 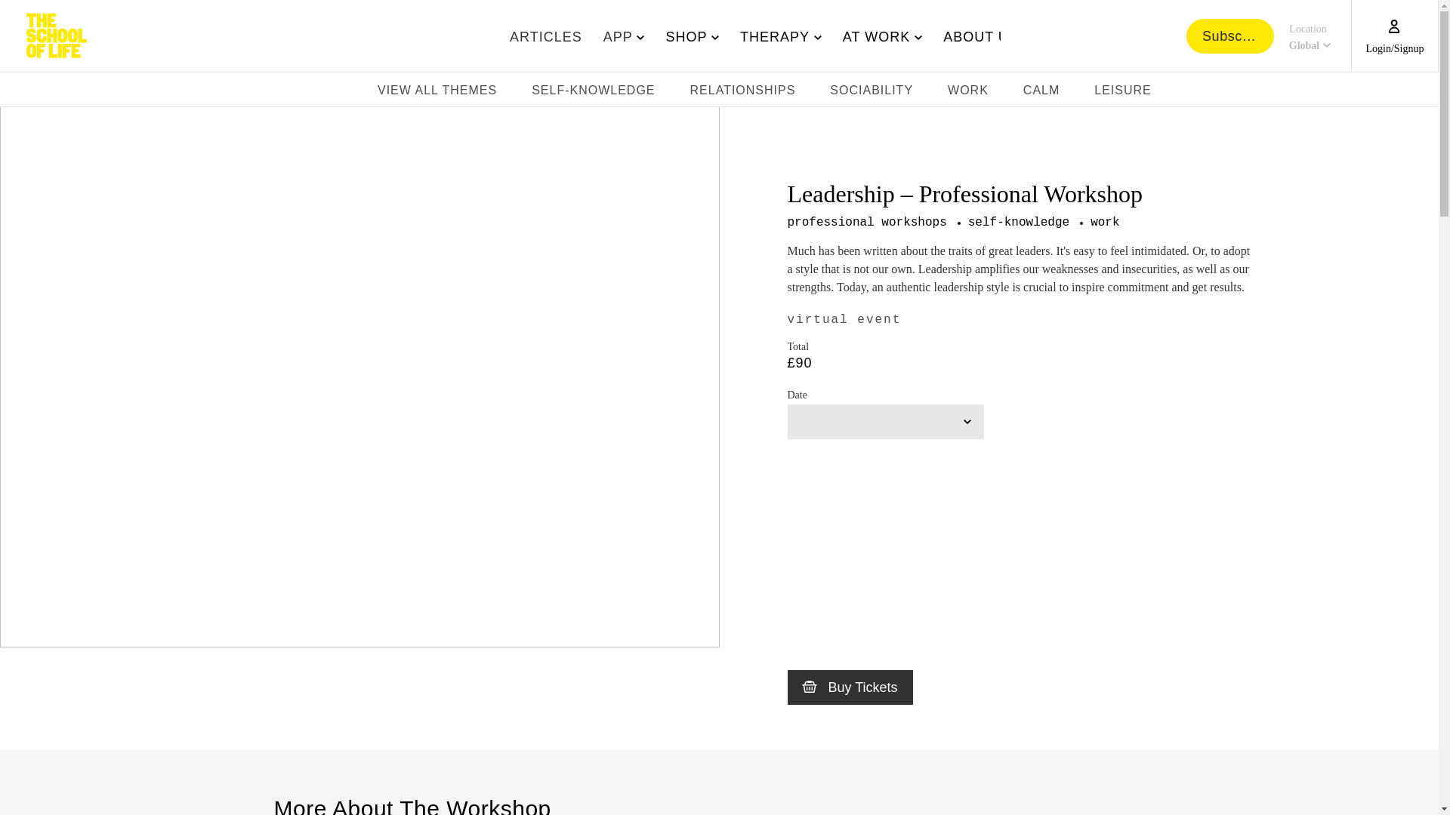 I want to click on ARTICLES, so click(x=546, y=36).